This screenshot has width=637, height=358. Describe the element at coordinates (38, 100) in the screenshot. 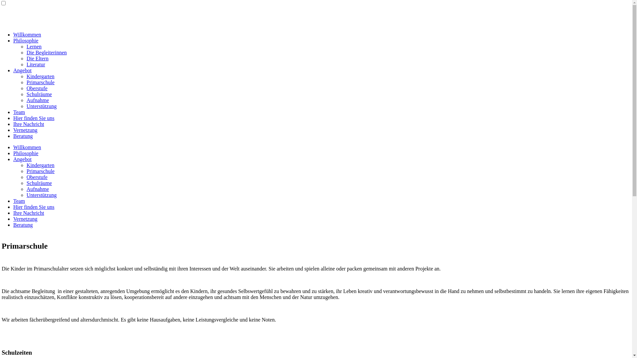

I see `Aufnahme` at that location.